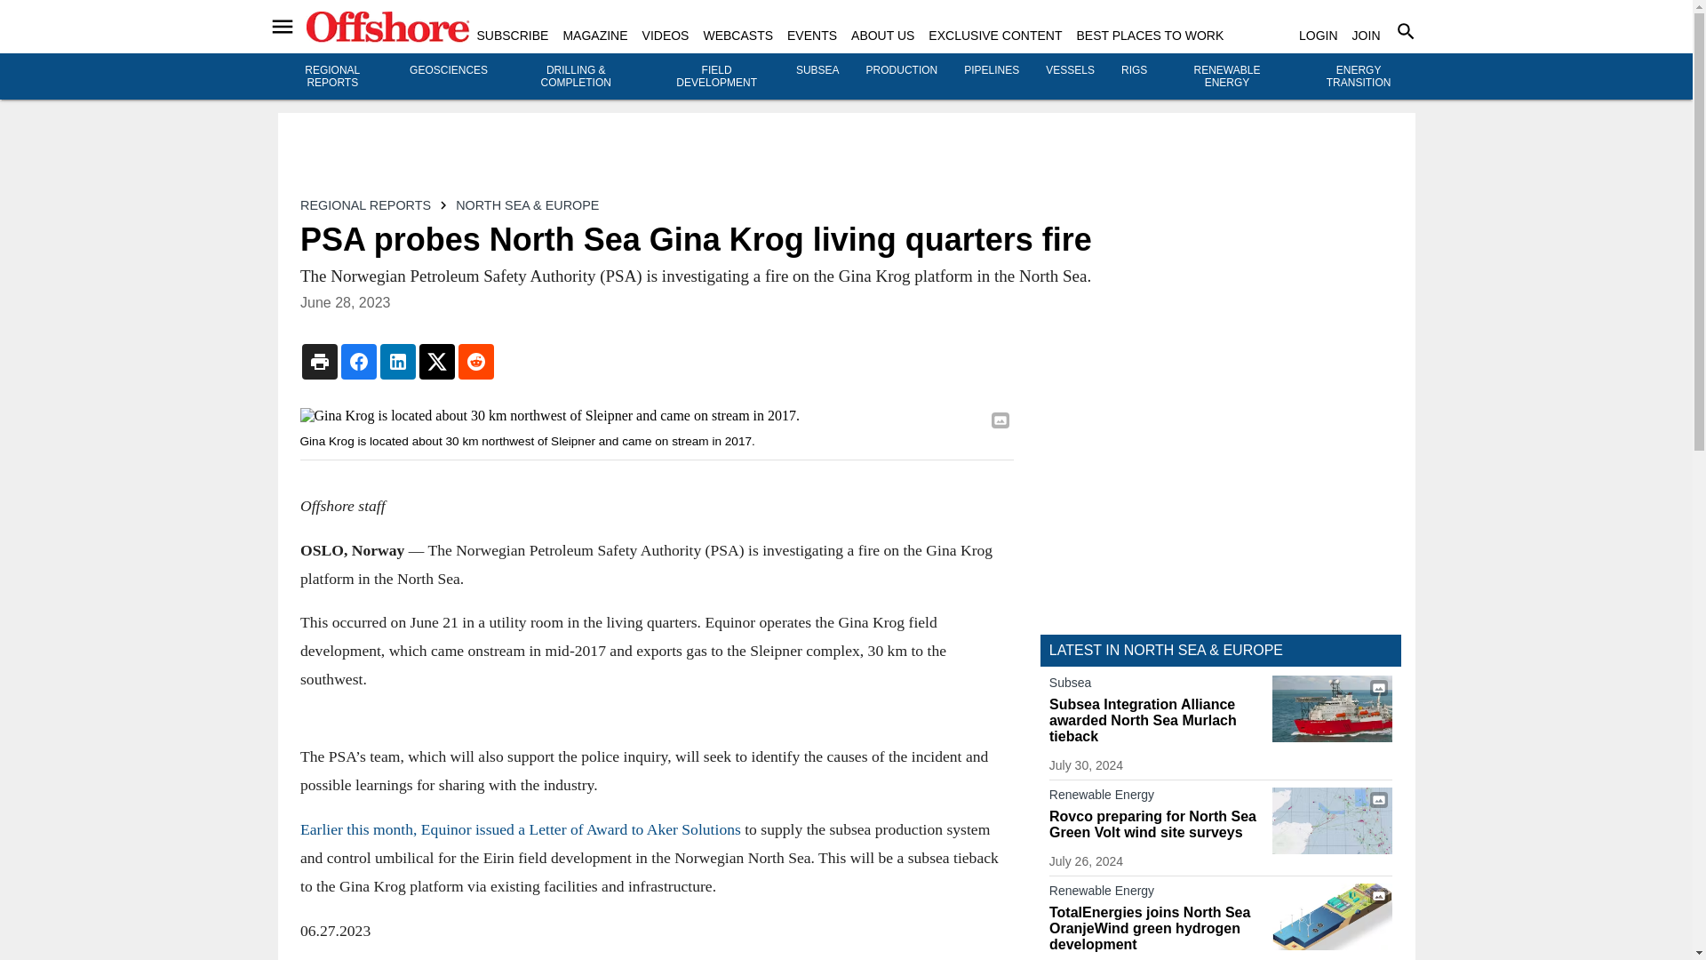 Image resolution: width=1706 pixels, height=960 pixels. I want to click on PRODUCTION, so click(903, 70).